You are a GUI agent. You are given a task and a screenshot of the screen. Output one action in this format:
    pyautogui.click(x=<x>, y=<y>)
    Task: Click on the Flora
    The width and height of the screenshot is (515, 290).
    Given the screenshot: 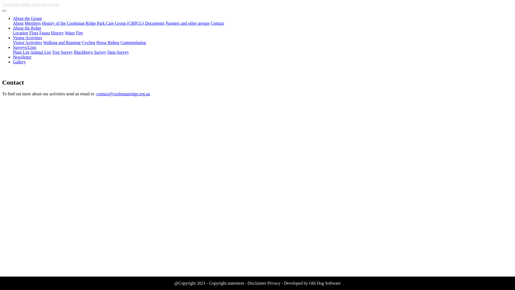 What is the action you would take?
    pyautogui.click(x=34, y=33)
    